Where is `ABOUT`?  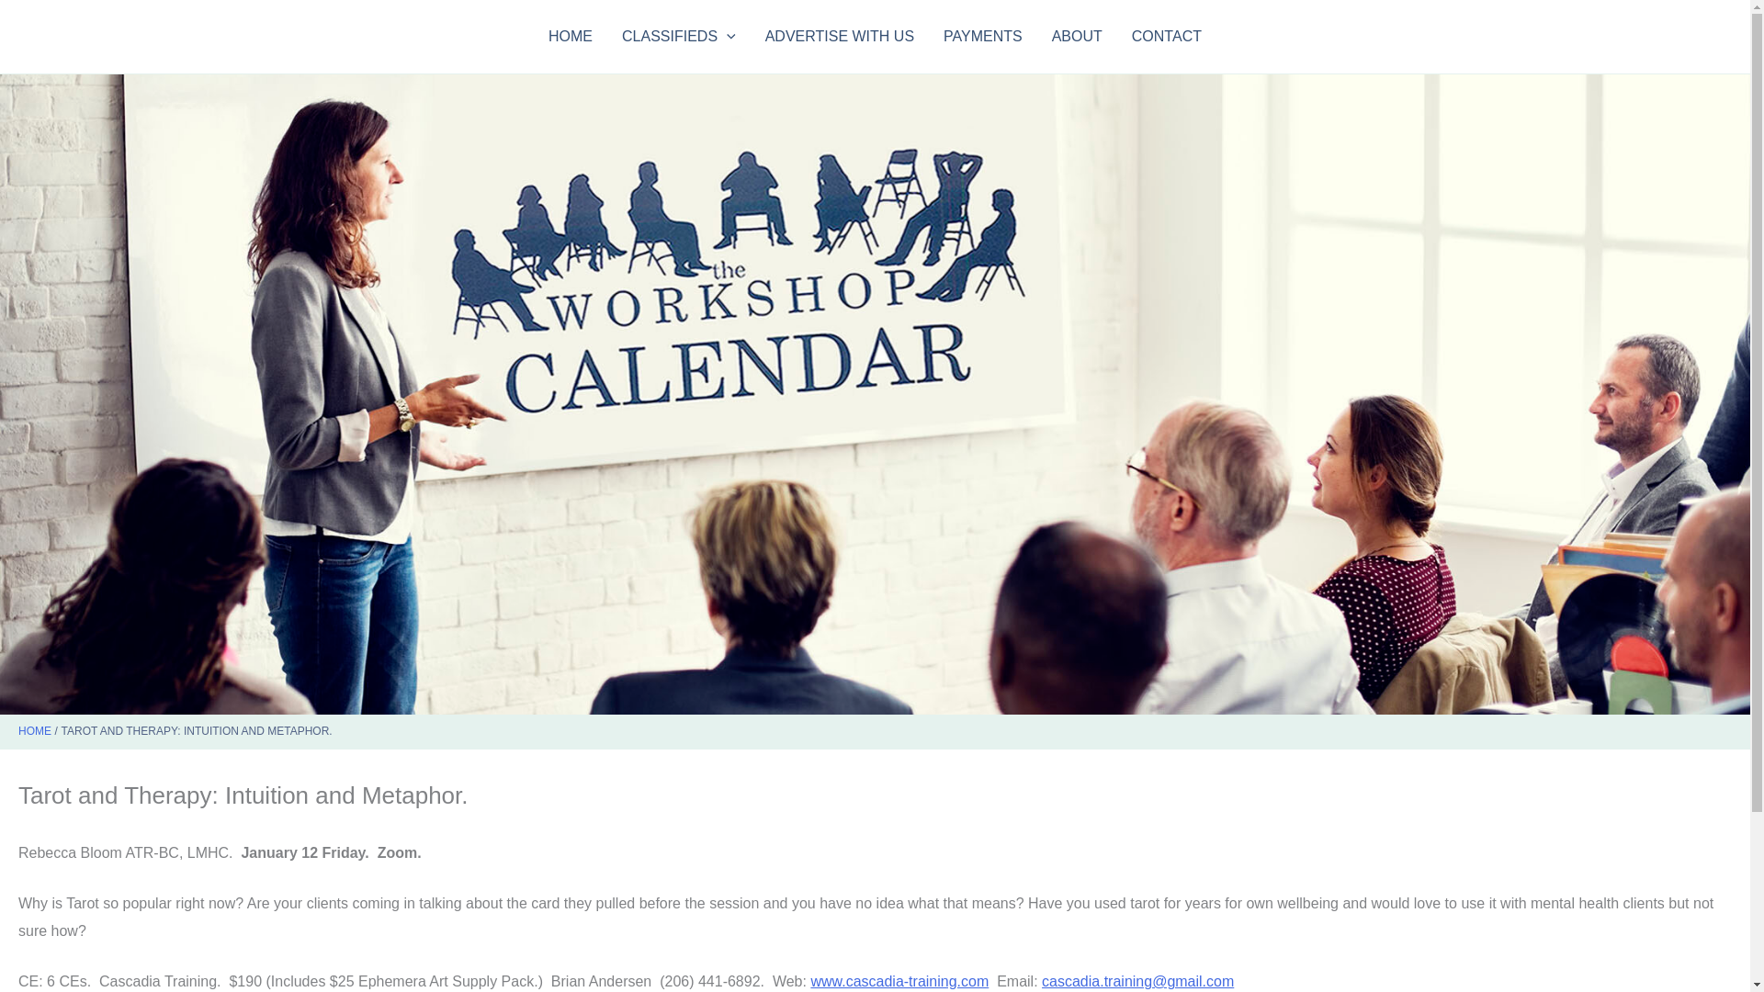
ABOUT is located at coordinates (1077, 37).